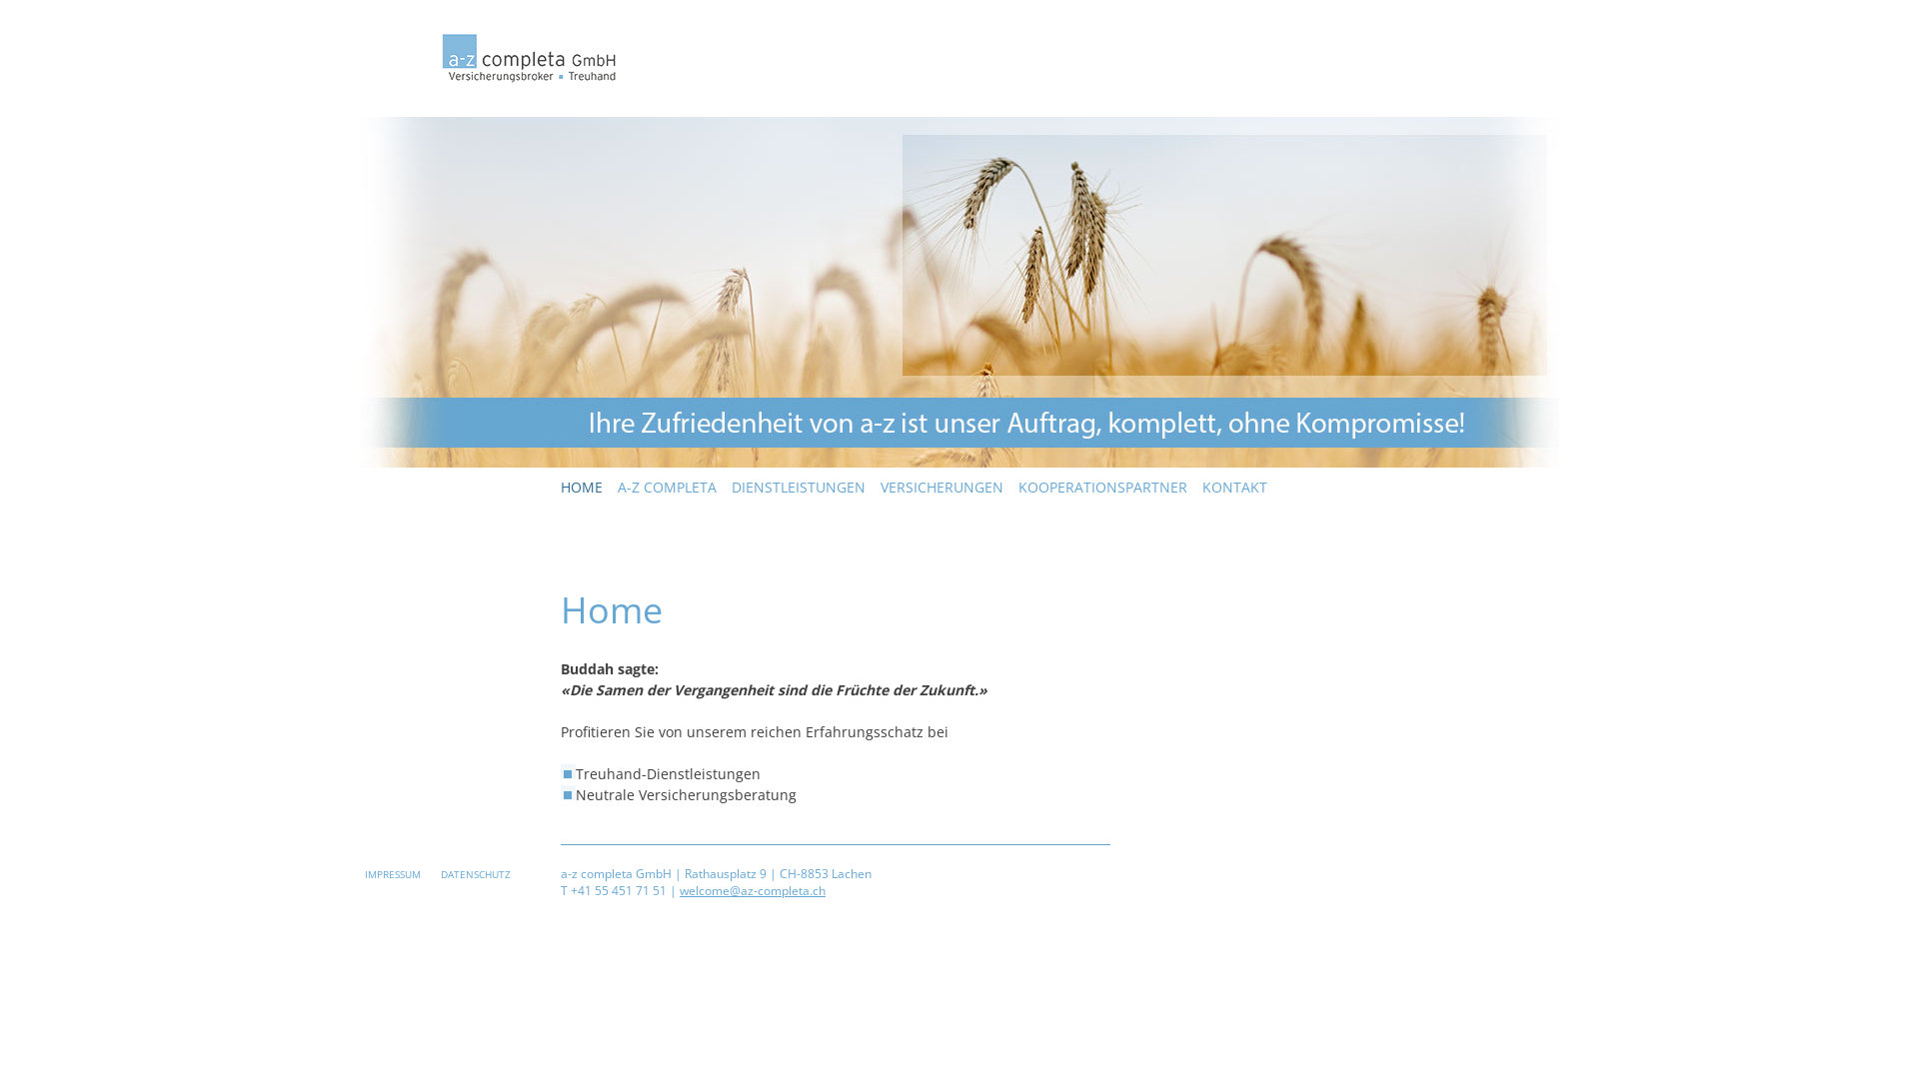 The height and width of the screenshot is (1079, 1919). I want to click on KOOPERATIONSPARTNER, so click(1103, 488).